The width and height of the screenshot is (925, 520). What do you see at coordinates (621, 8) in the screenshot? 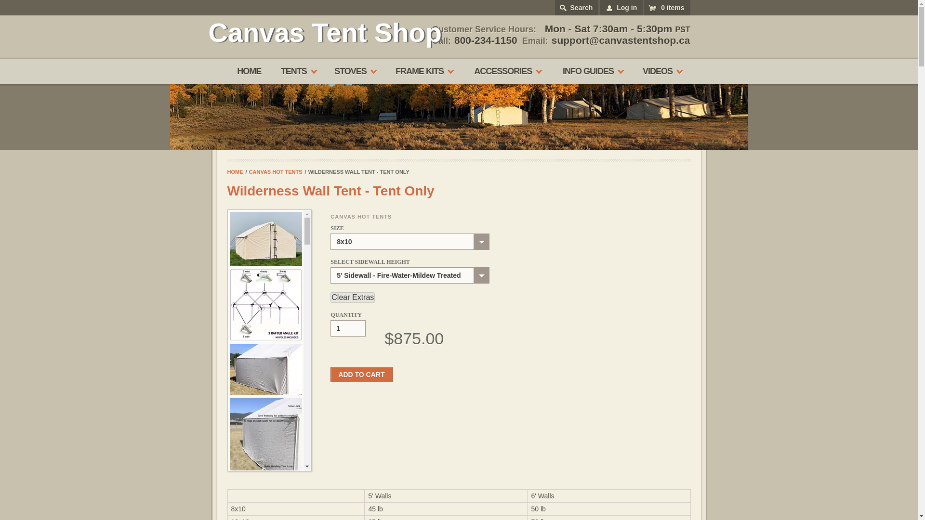
I see `Log in` at bounding box center [621, 8].